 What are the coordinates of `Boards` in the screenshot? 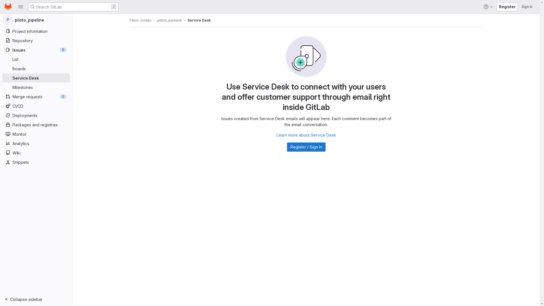 It's located at (36, 69).